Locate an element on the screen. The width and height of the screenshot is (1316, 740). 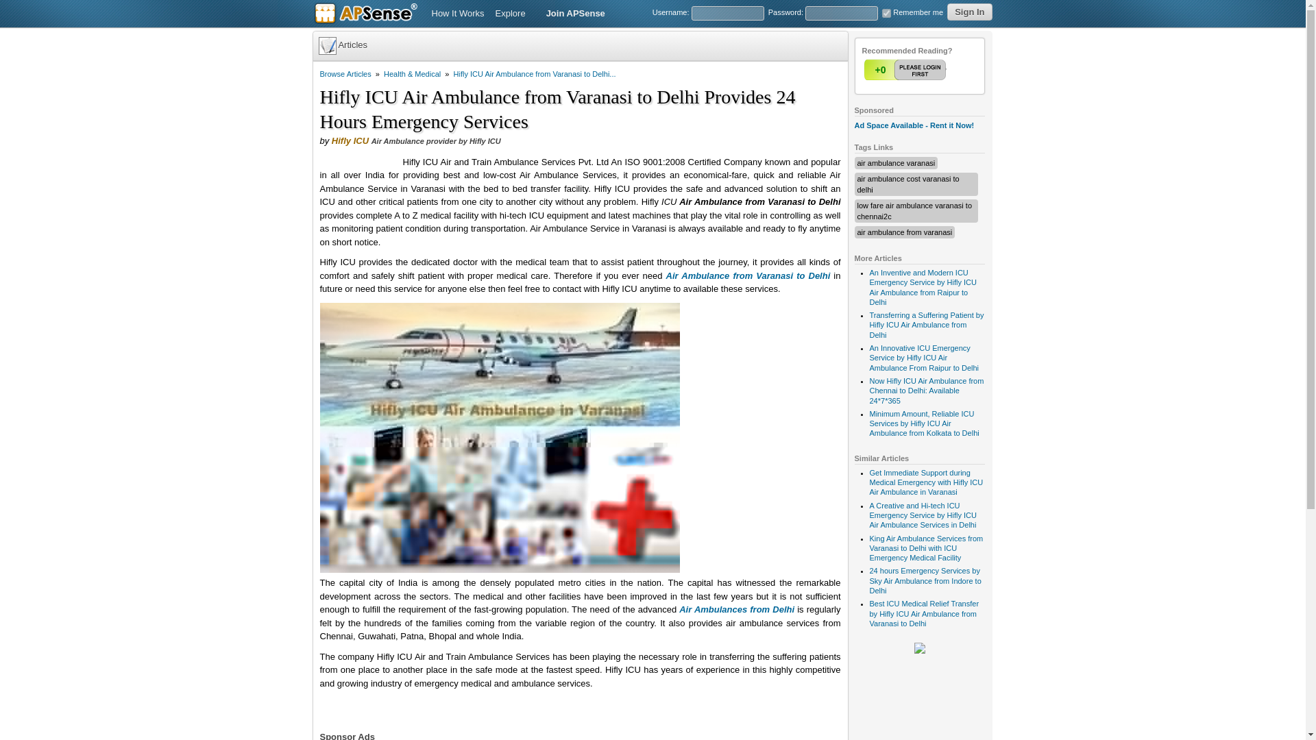
air ambulance cost varanasi to delhi is located at coordinates (907, 184).